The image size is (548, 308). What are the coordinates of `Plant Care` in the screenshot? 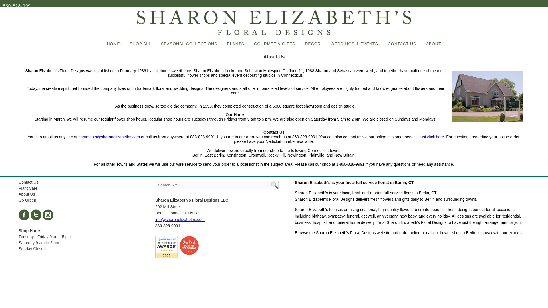 It's located at (28, 188).